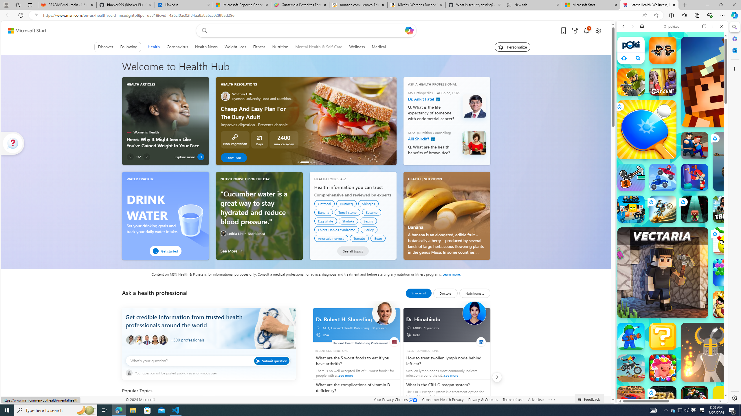 This screenshot has height=416, width=741. Describe the element at coordinates (663, 400) in the screenshot. I see `Era: Evolution Era: Evolution` at that location.